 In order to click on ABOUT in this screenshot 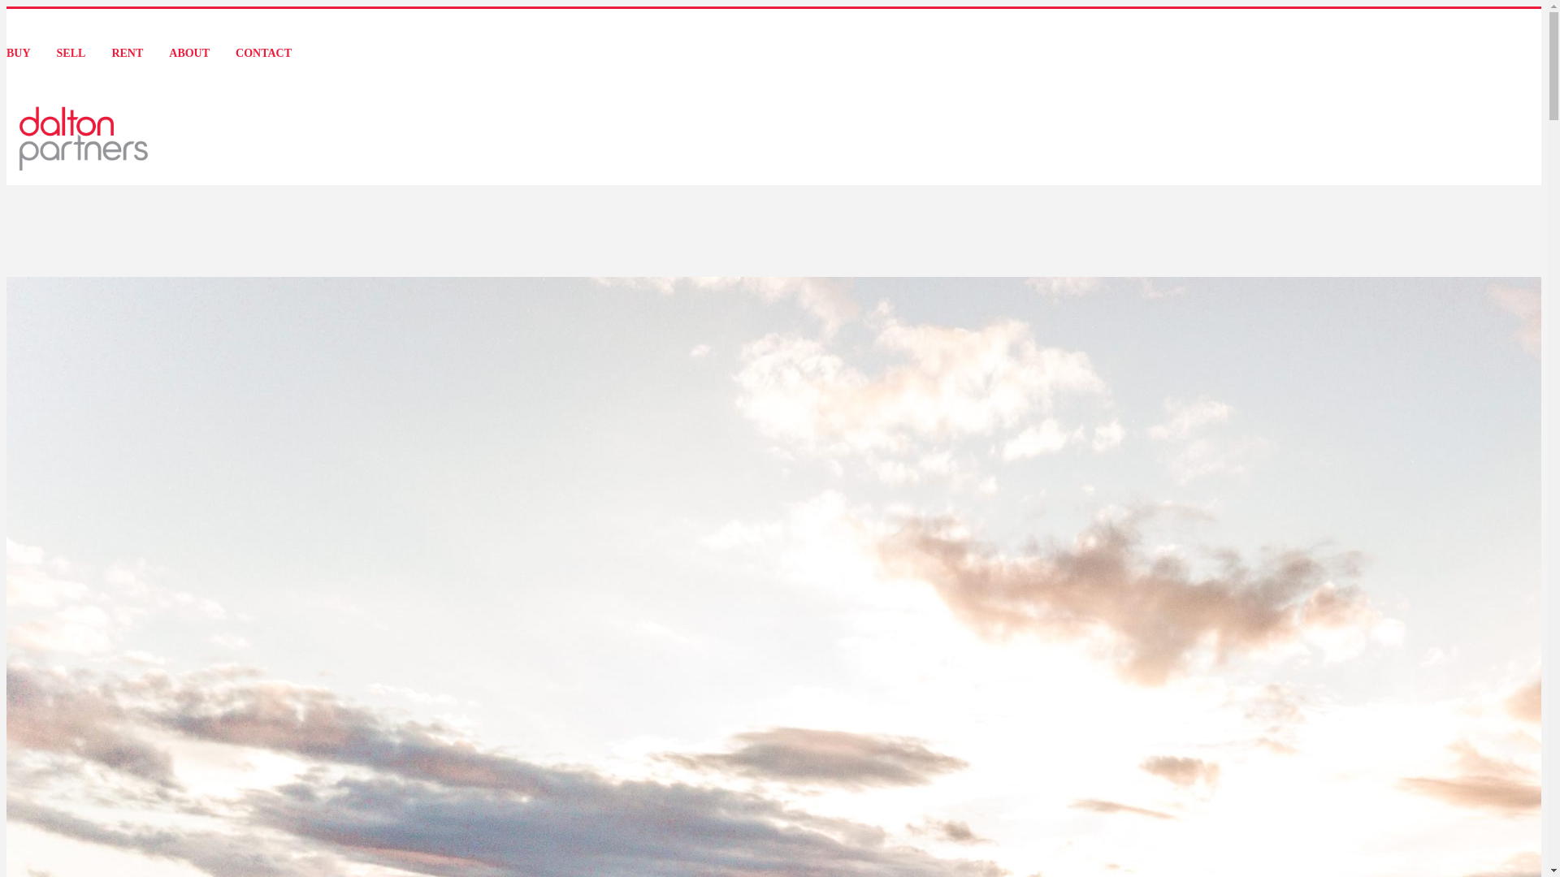, I will do `click(189, 54)`.